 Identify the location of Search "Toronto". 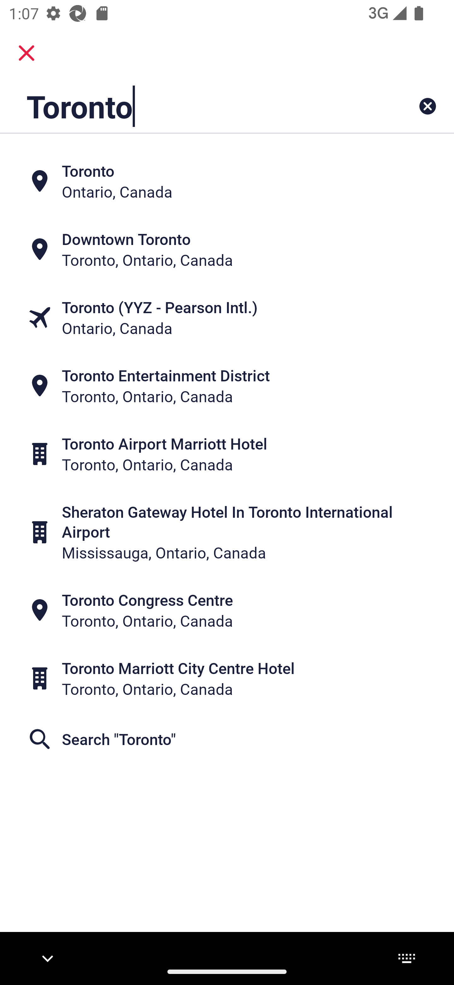
(227, 739).